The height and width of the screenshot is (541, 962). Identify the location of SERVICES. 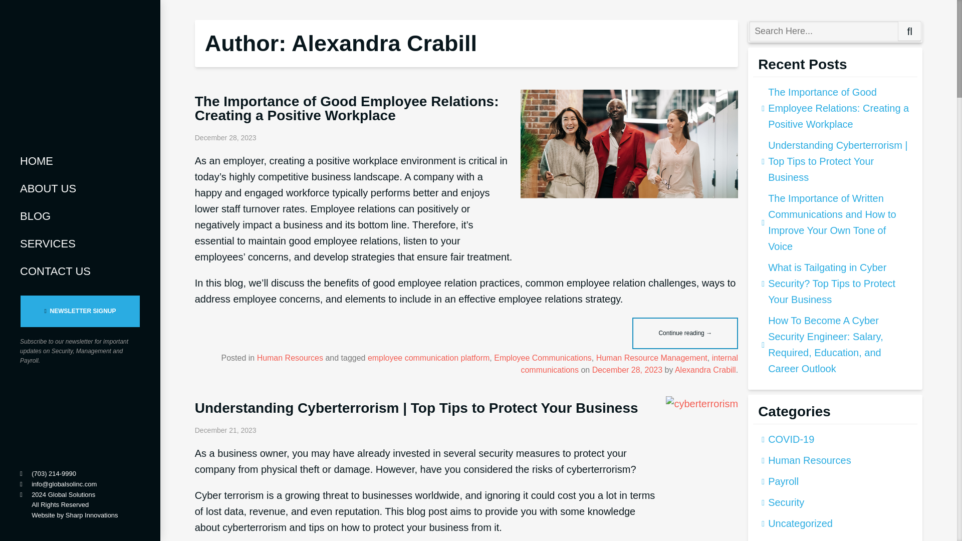
(80, 243).